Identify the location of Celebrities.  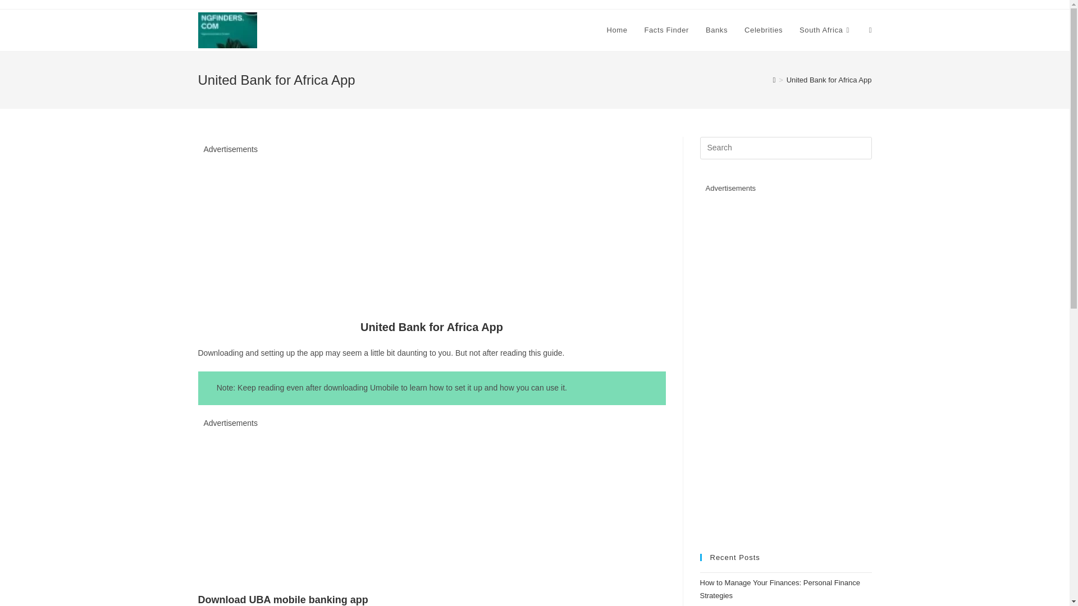
(764, 30).